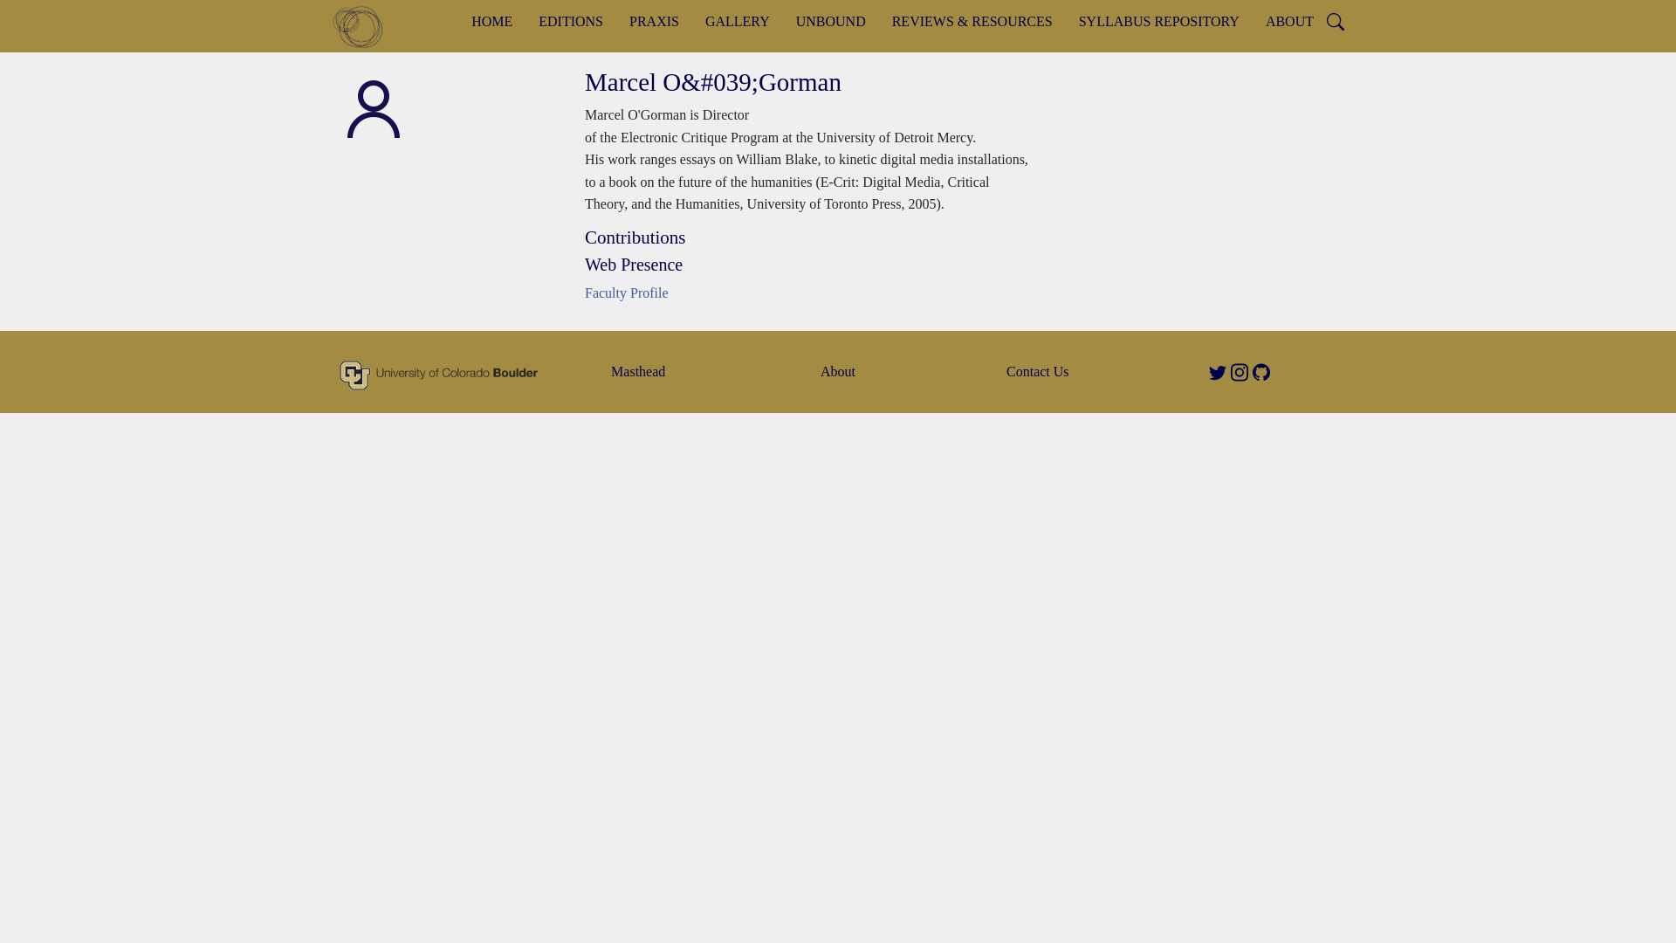 The image size is (1676, 943). What do you see at coordinates (365, 26) in the screenshot?
I see `Home` at bounding box center [365, 26].